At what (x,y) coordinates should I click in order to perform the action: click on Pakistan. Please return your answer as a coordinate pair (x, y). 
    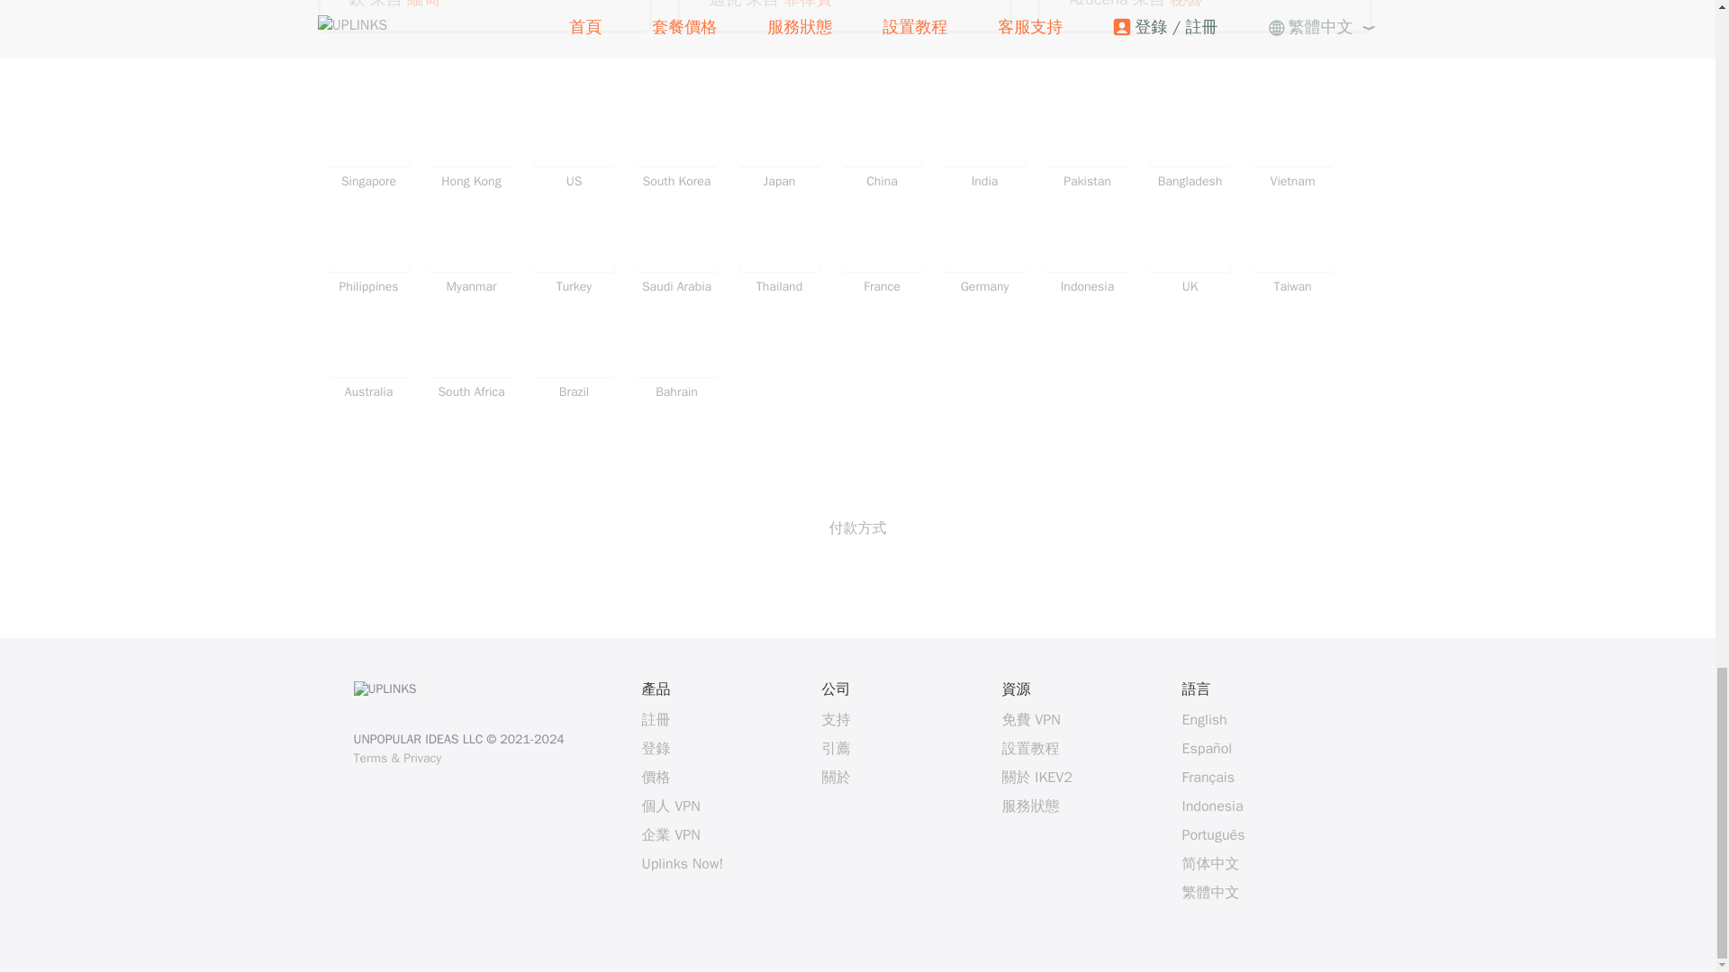
    Looking at the image, I should click on (1086, 150).